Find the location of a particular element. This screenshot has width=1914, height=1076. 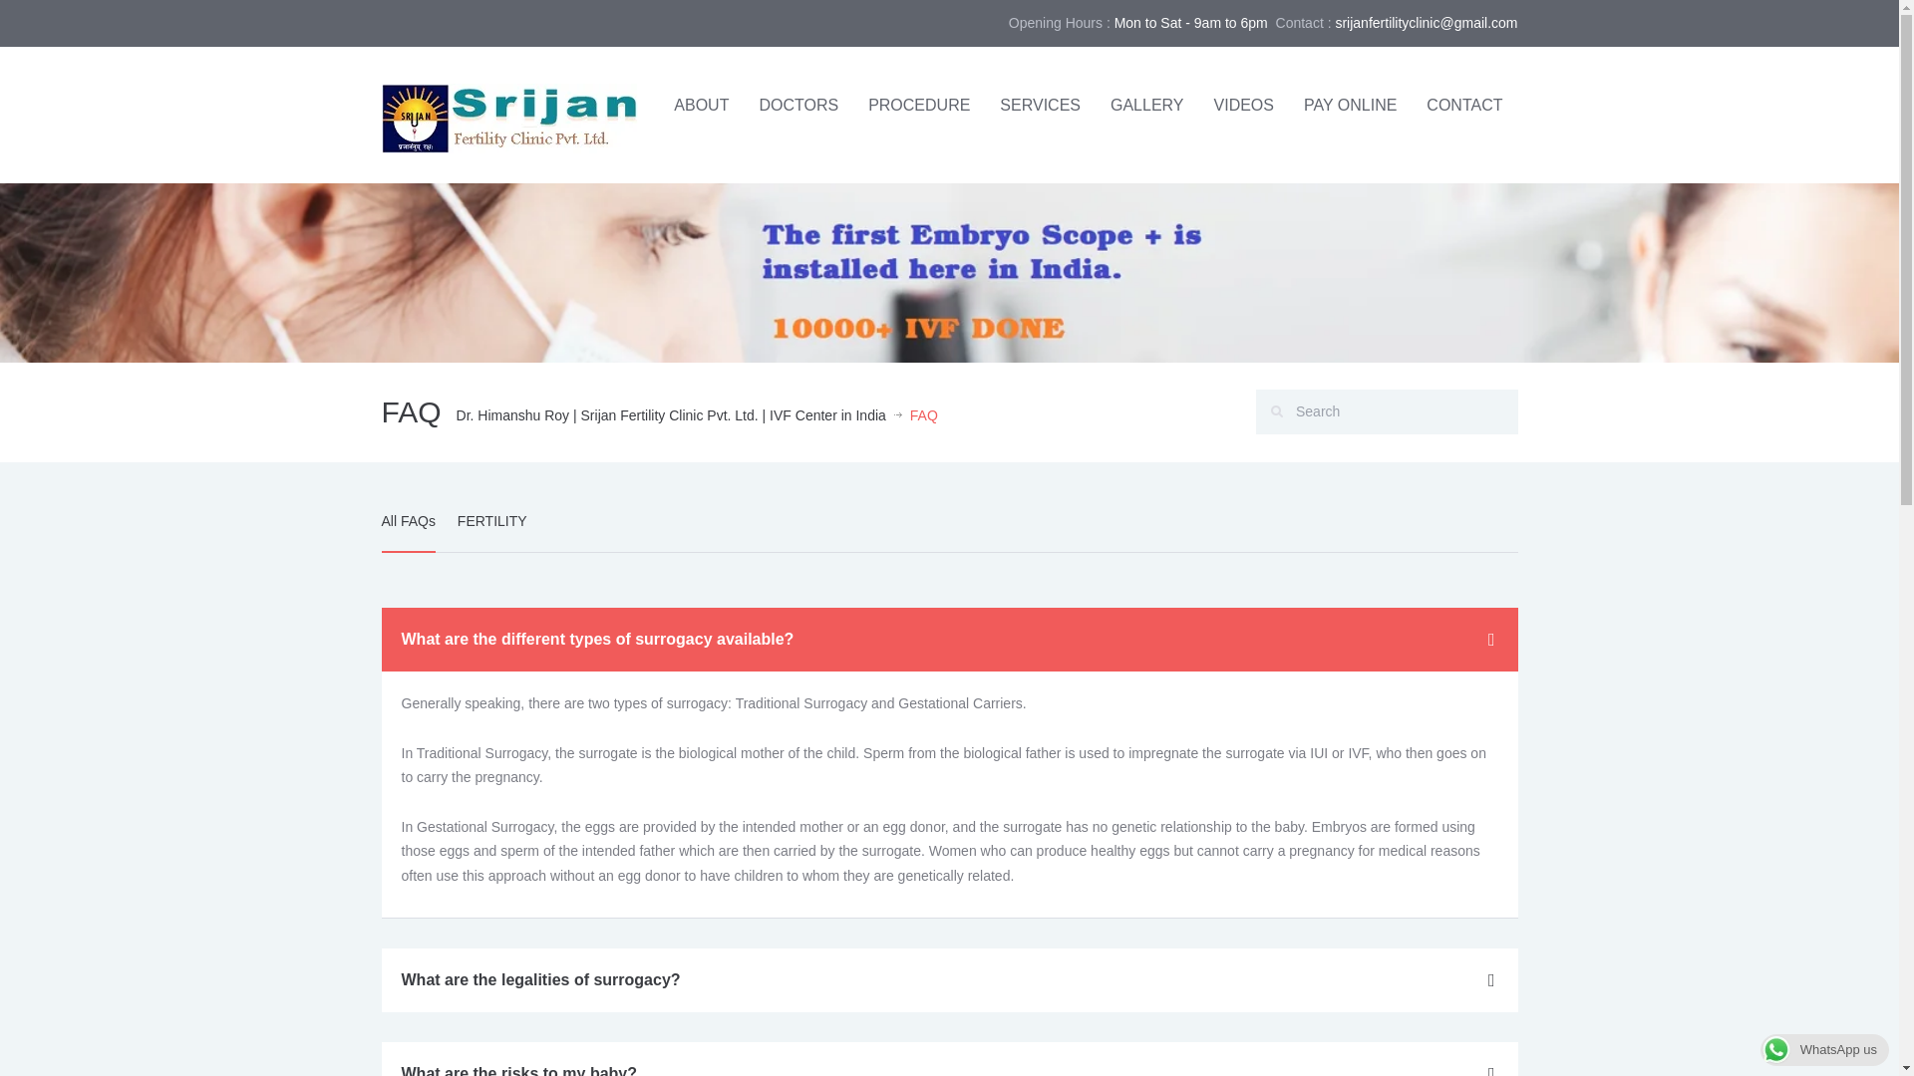

All FAQs is located at coordinates (407, 532).